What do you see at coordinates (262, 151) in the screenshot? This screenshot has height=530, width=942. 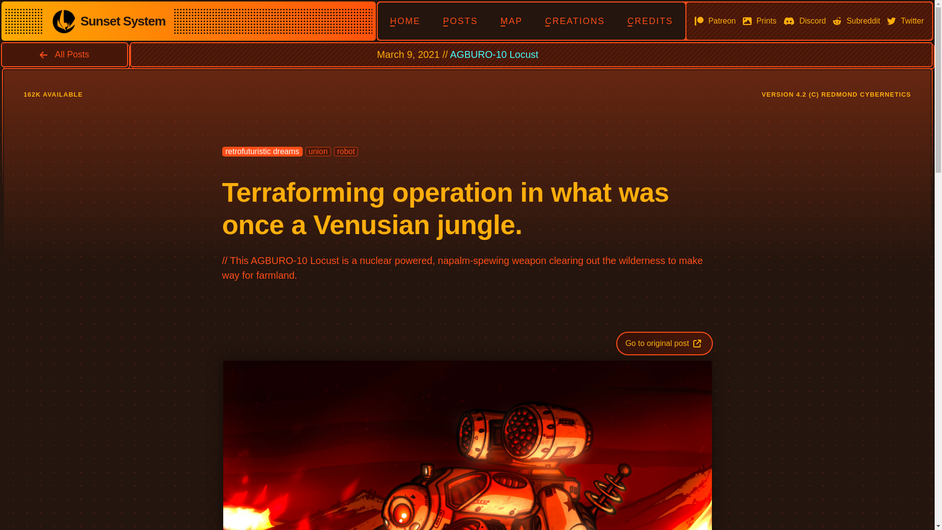 I see `retrofuturistic dreams` at bounding box center [262, 151].